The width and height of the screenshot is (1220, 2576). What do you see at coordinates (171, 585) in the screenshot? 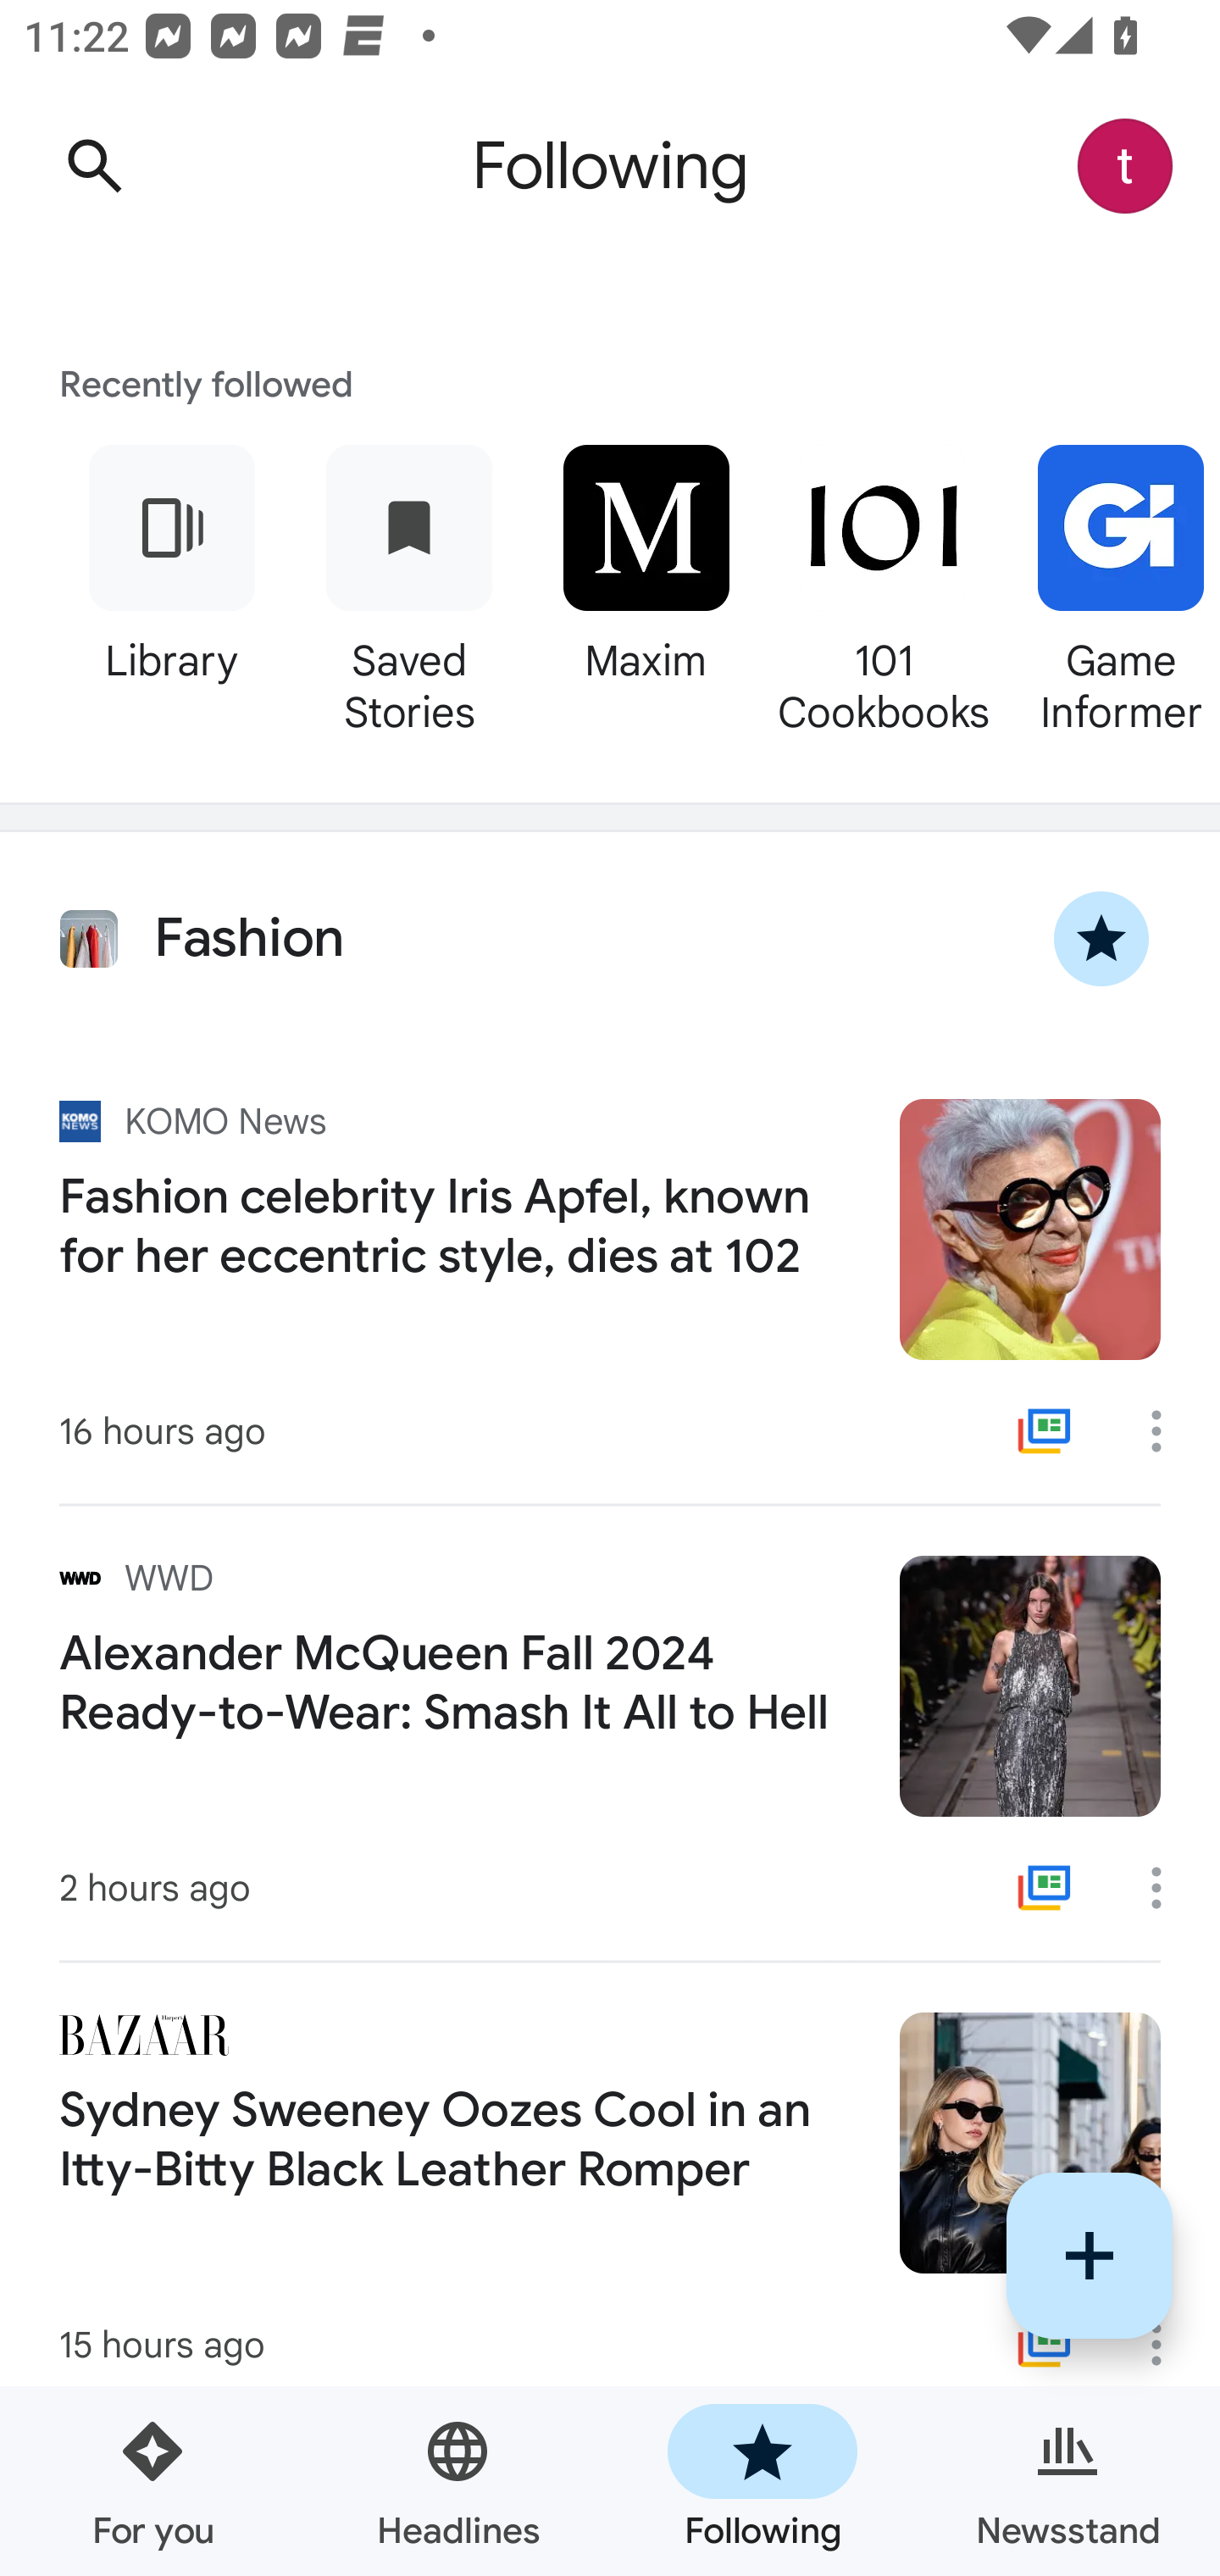
I see `Library` at bounding box center [171, 585].